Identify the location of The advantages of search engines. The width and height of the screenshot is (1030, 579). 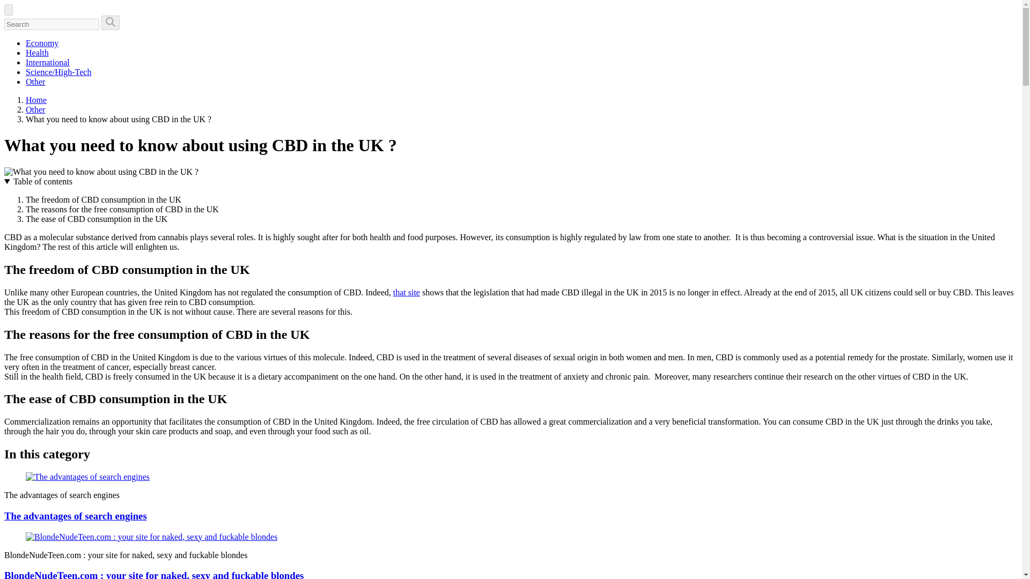
(87, 477).